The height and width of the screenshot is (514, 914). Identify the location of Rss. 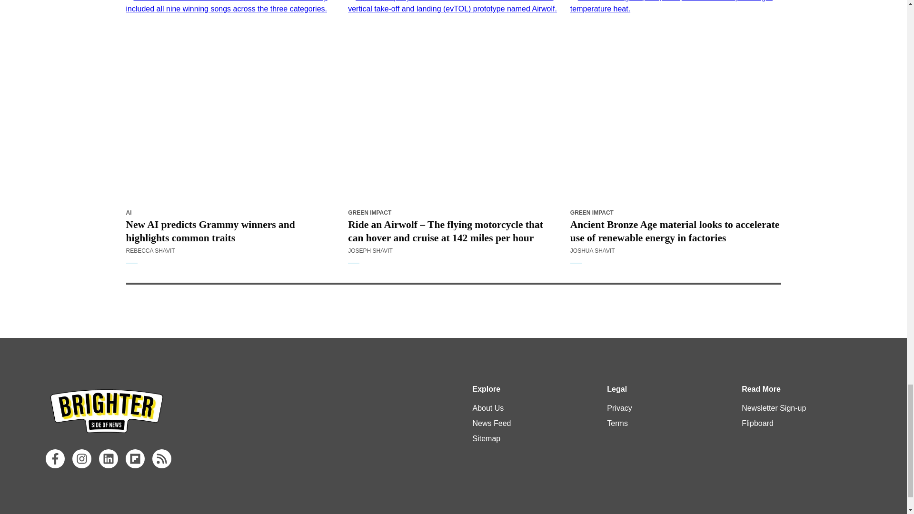
(162, 458).